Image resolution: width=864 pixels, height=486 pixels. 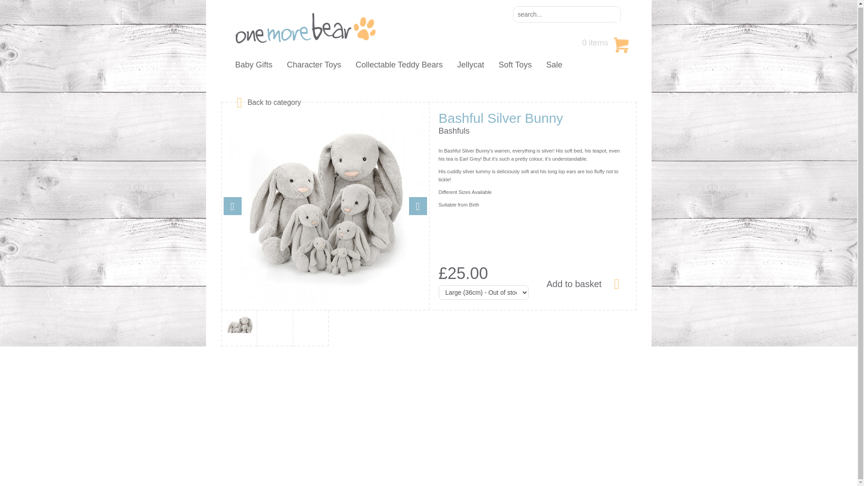 What do you see at coordinates (253, 65) in the screenshot?
I see `Baby Gifts` at bounding box center [253, 65].